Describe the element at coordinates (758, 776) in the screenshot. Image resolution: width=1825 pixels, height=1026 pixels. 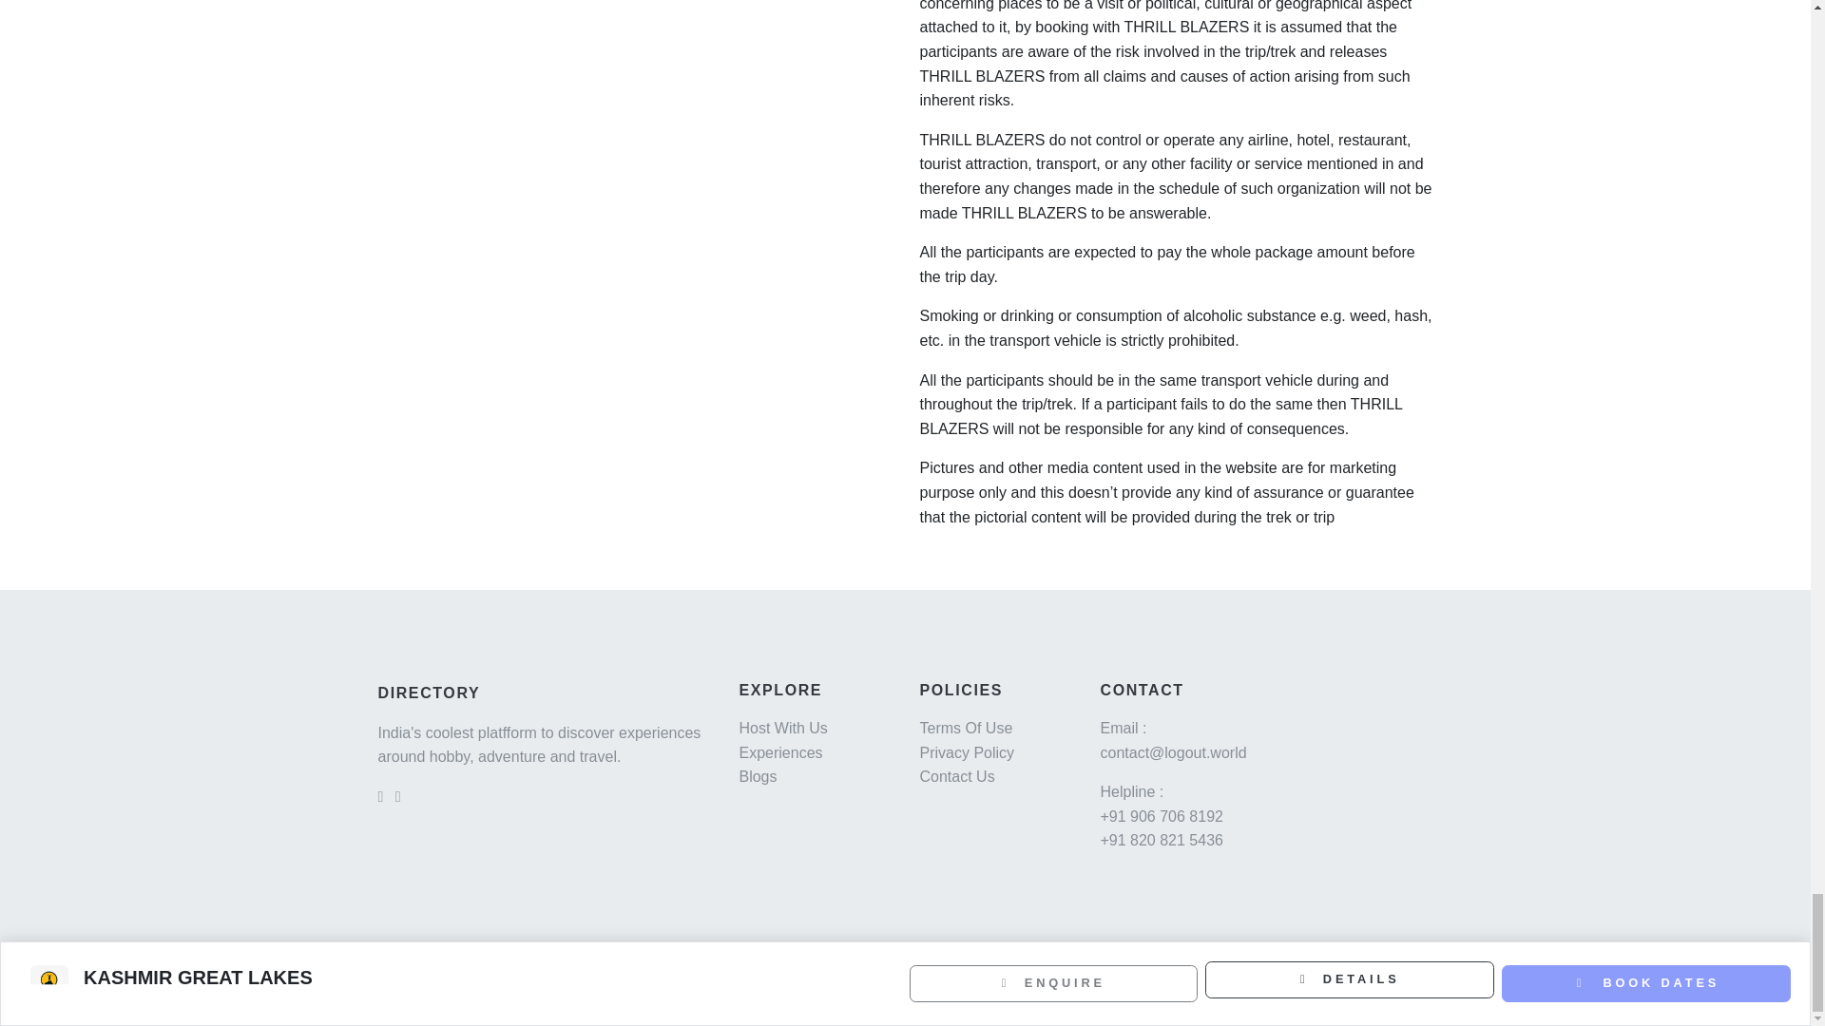
I see `Blogs` at that location.